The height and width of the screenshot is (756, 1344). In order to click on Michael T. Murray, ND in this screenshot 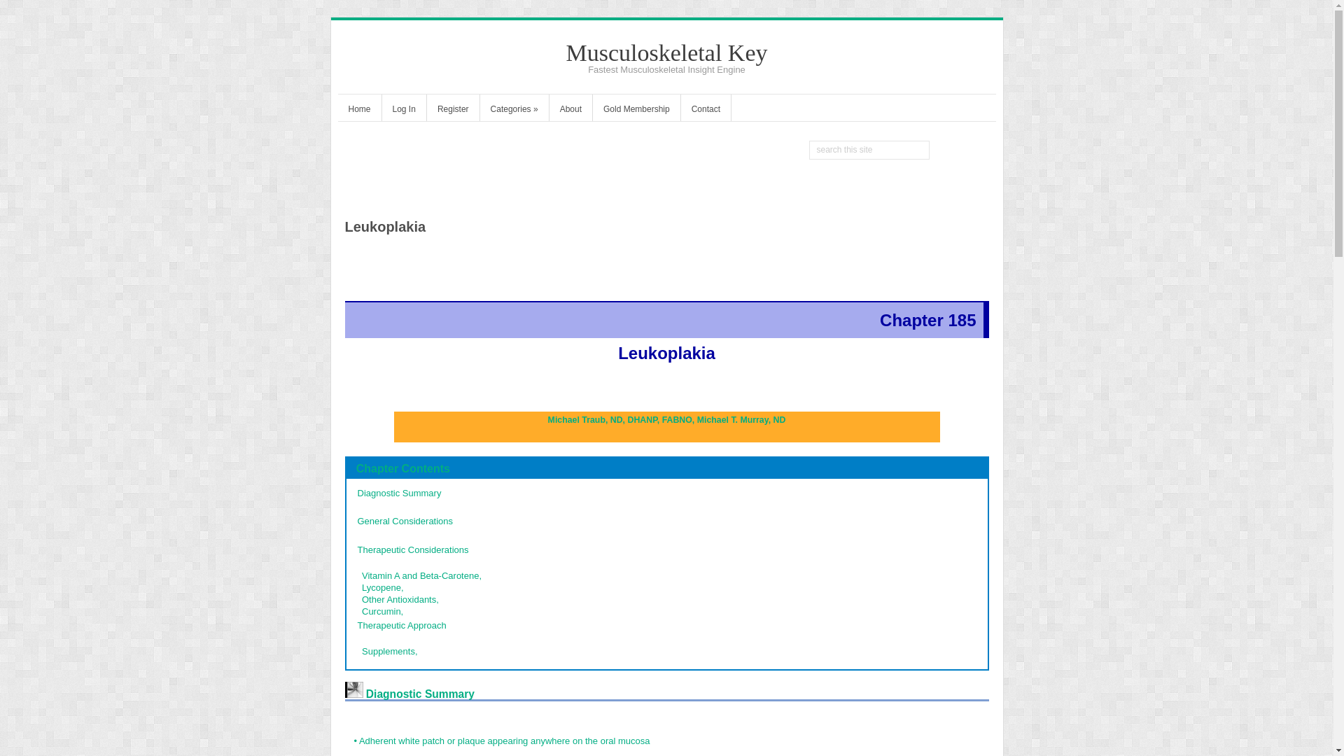, I will do `click(742, 419)`.